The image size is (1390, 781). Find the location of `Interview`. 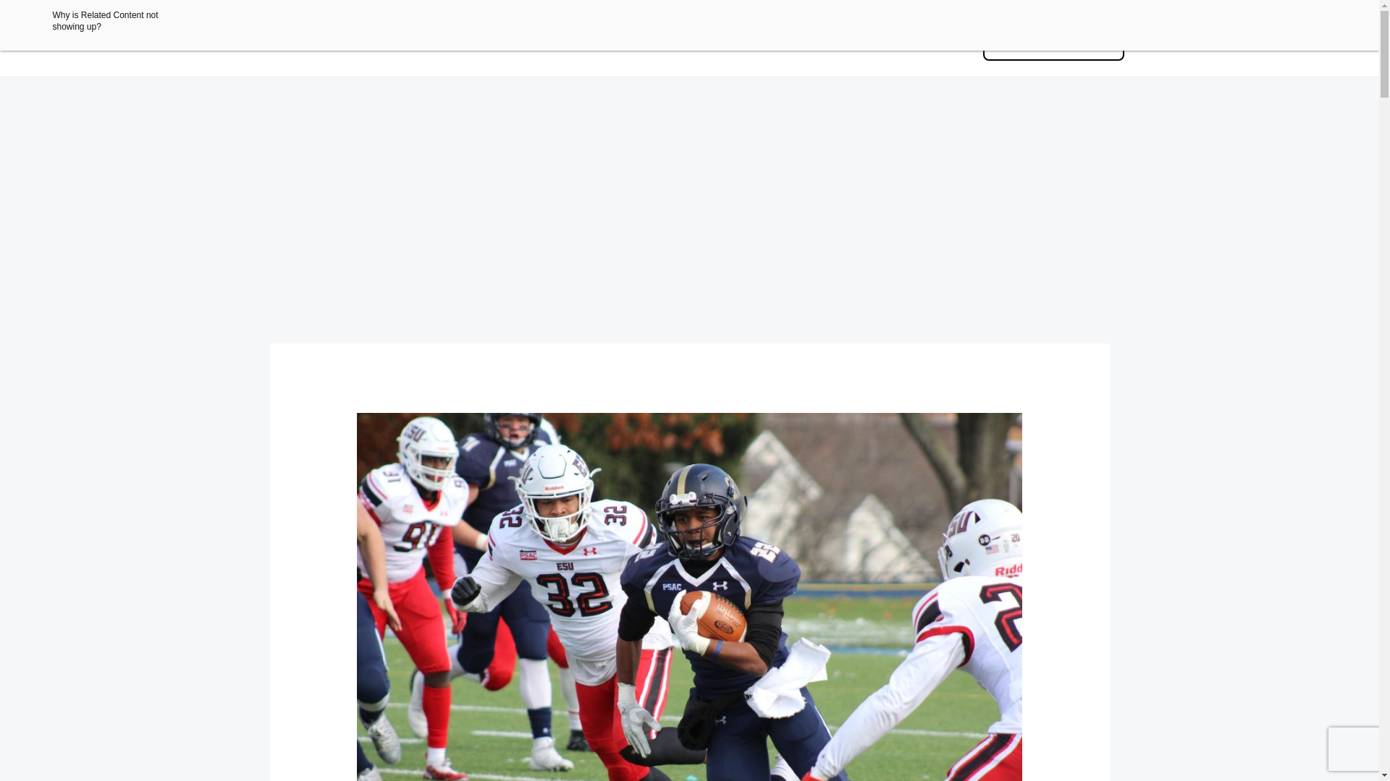

Interview is located at coordinates (723, 42).